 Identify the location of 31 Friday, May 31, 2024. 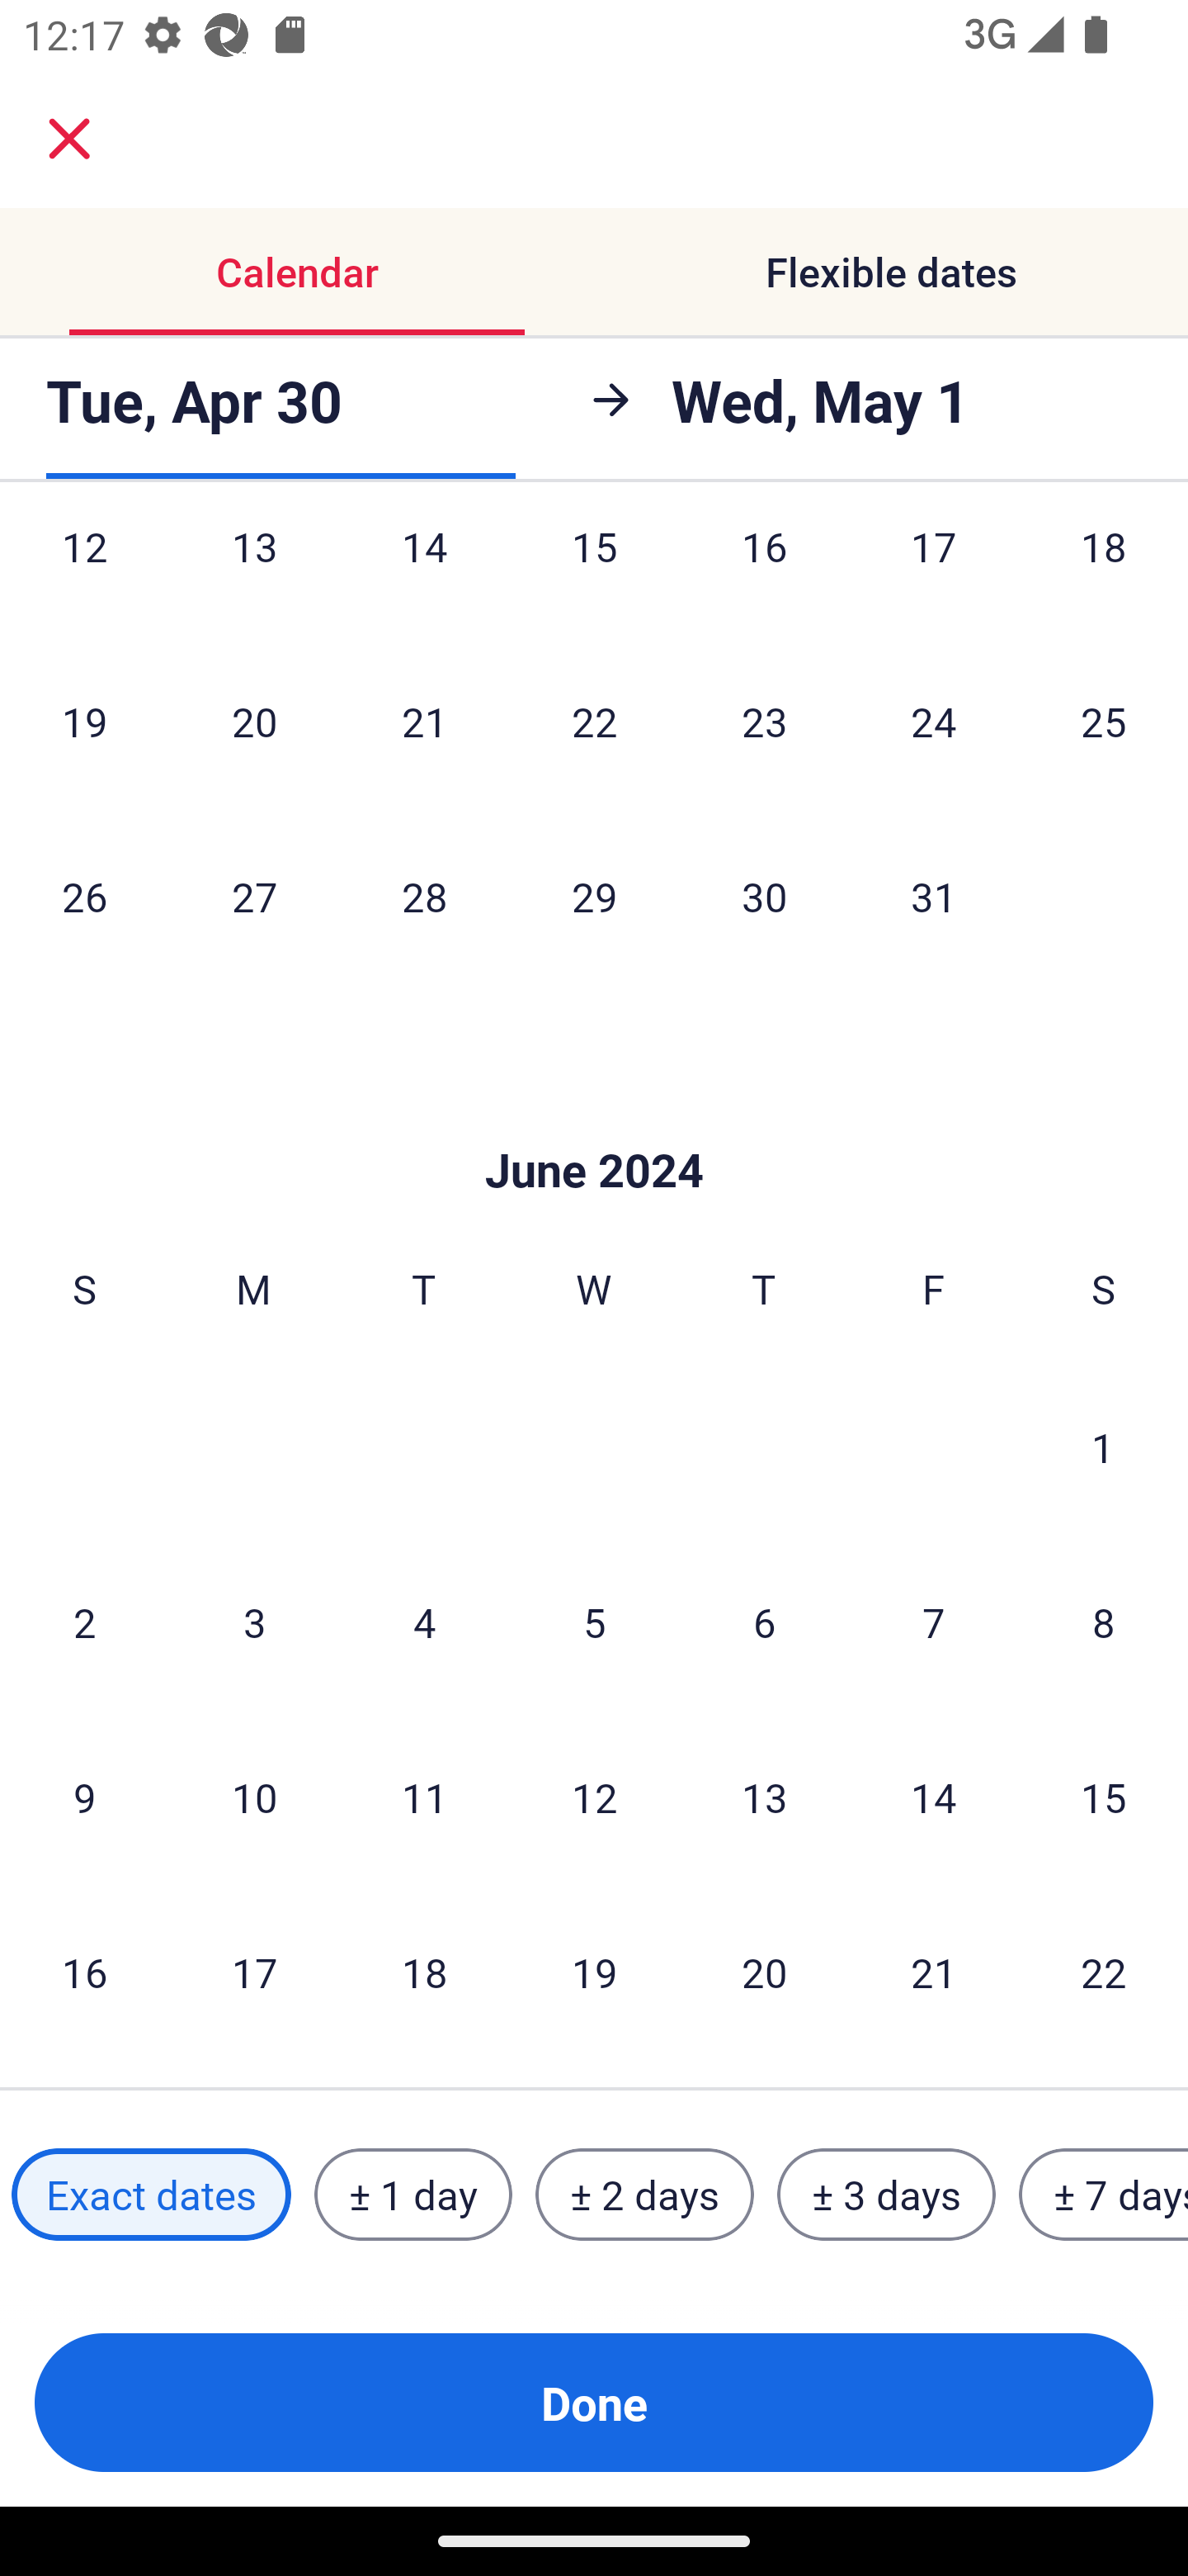
(934, 896).